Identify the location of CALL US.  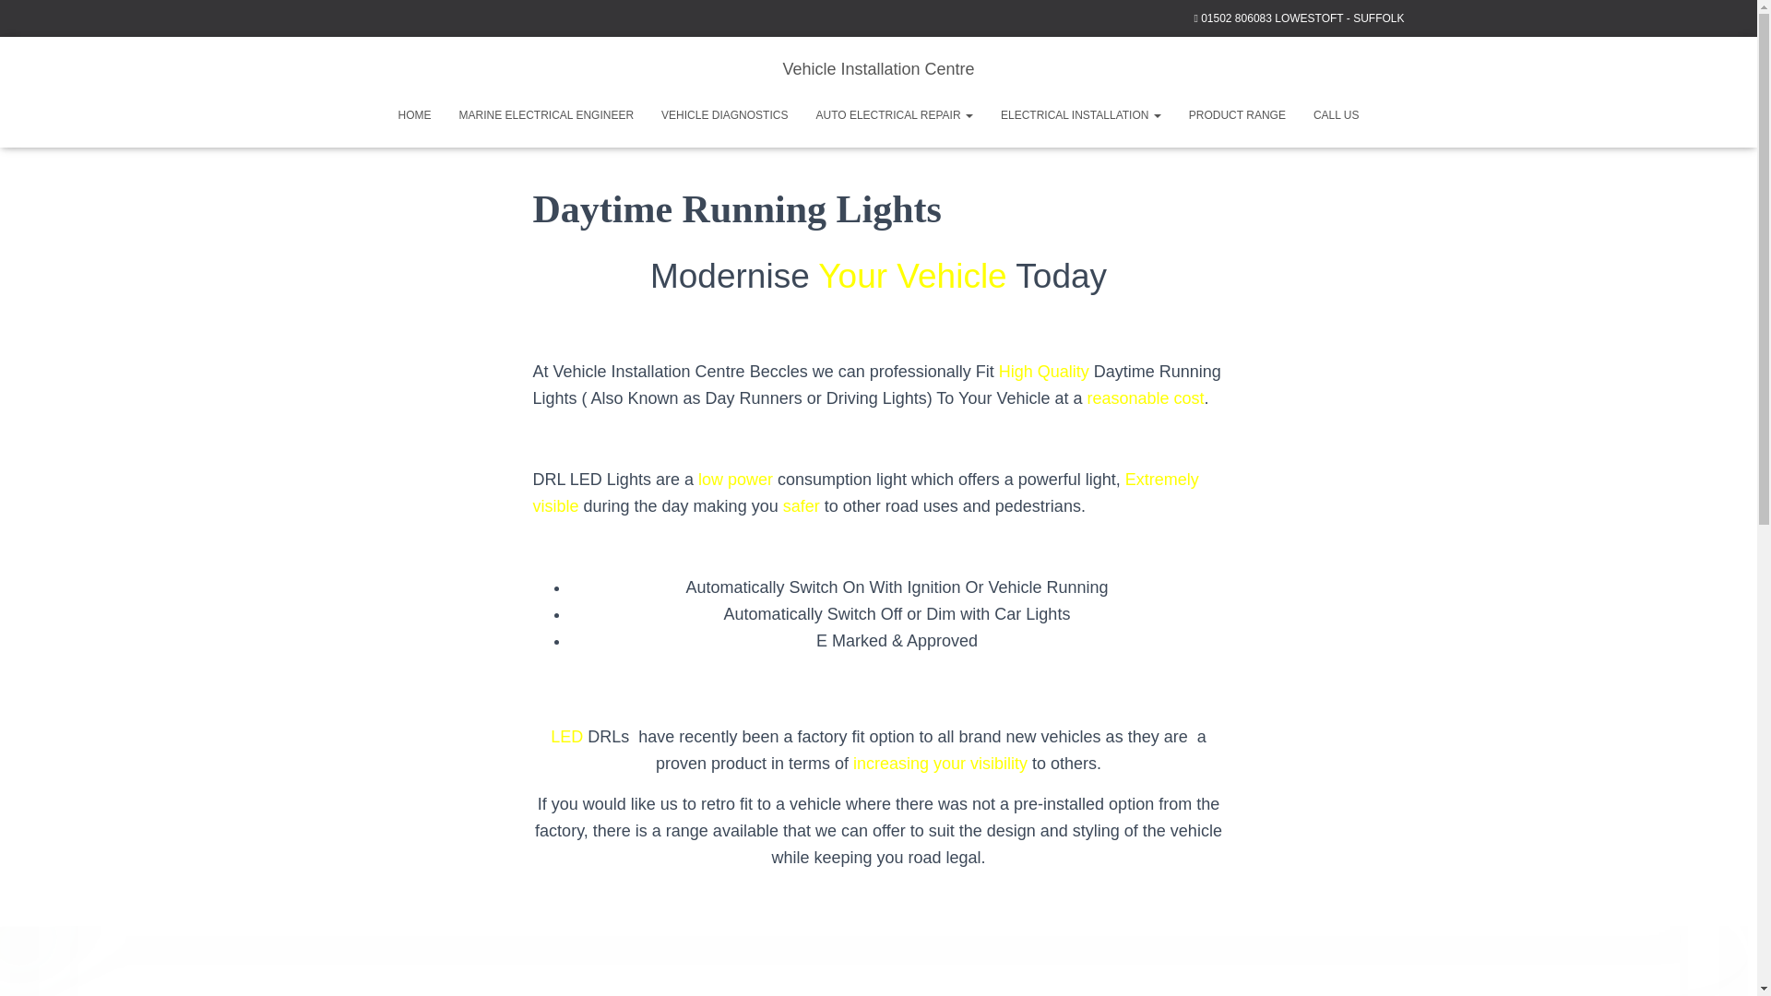
(1337, 115).